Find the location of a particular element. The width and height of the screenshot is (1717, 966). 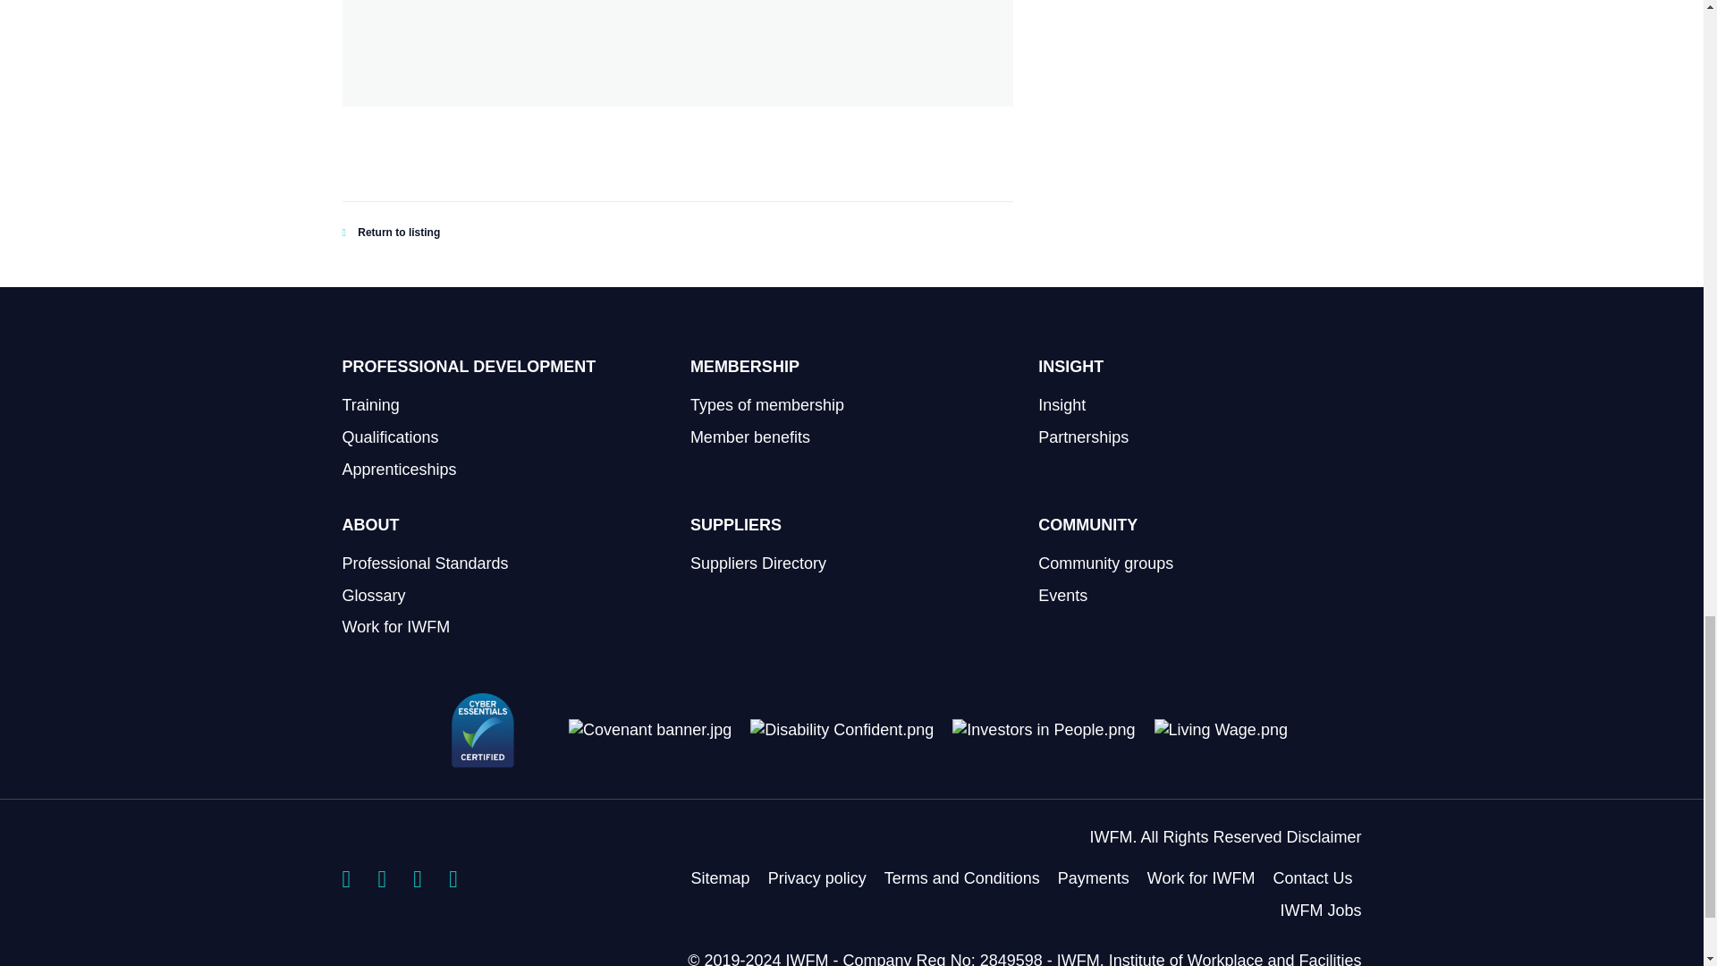

Payments is located at coordinates (1093, 878).